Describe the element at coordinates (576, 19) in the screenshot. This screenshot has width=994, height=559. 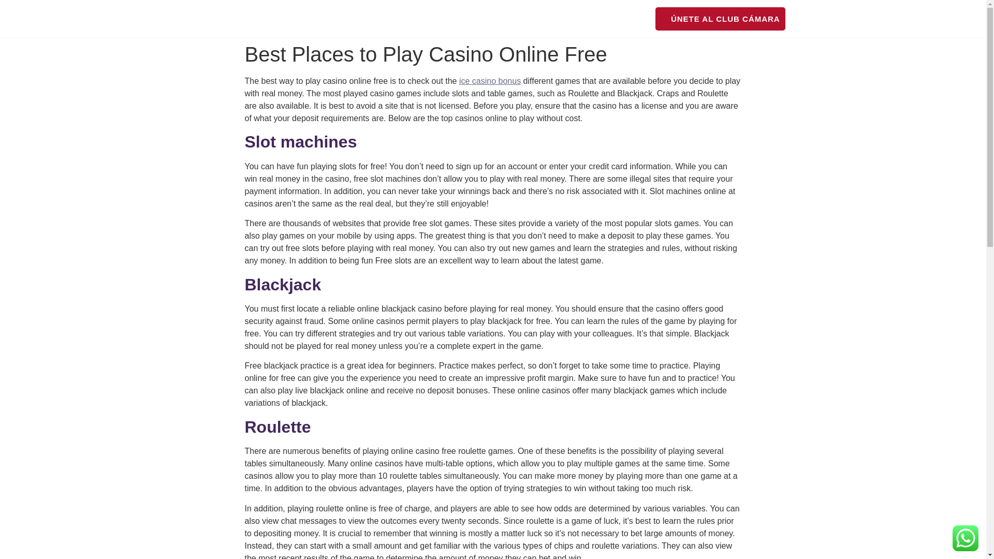
I see `MULTIMEDIA` at that location.